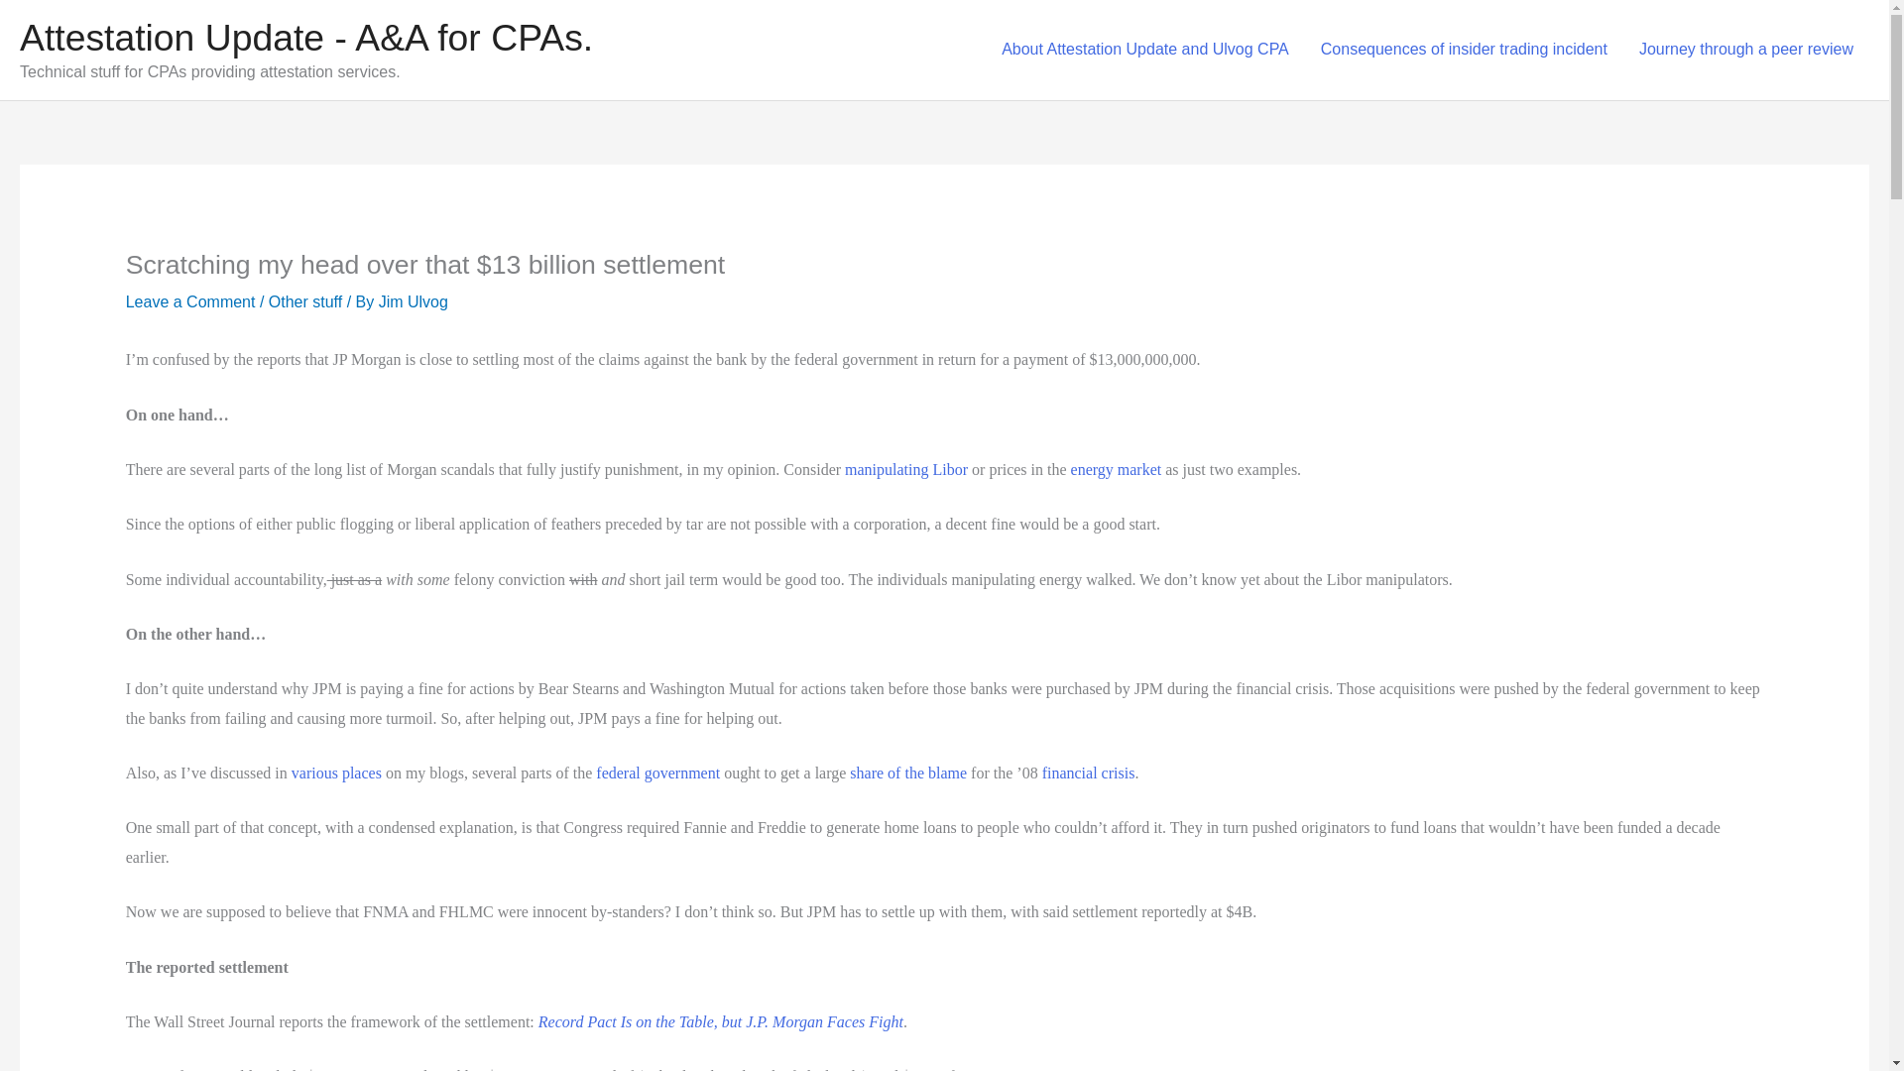 The height and width of the screenshot is (1071, 1904). Describe the element at coordinates (908, 773) in the screenshot. I see `share of the blame` at that location.